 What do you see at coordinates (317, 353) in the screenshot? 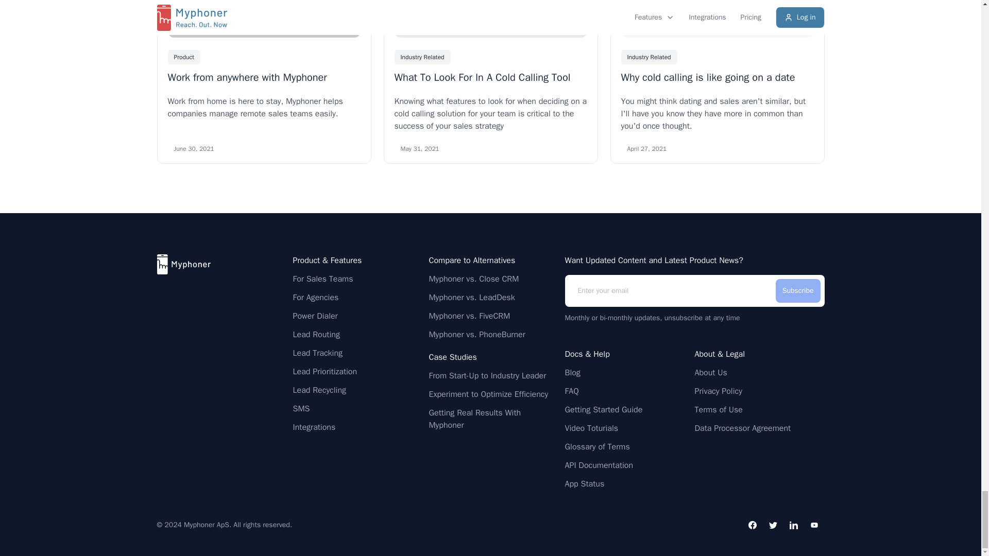
I see `Lead Tracking` at bounding box center [317, 353].